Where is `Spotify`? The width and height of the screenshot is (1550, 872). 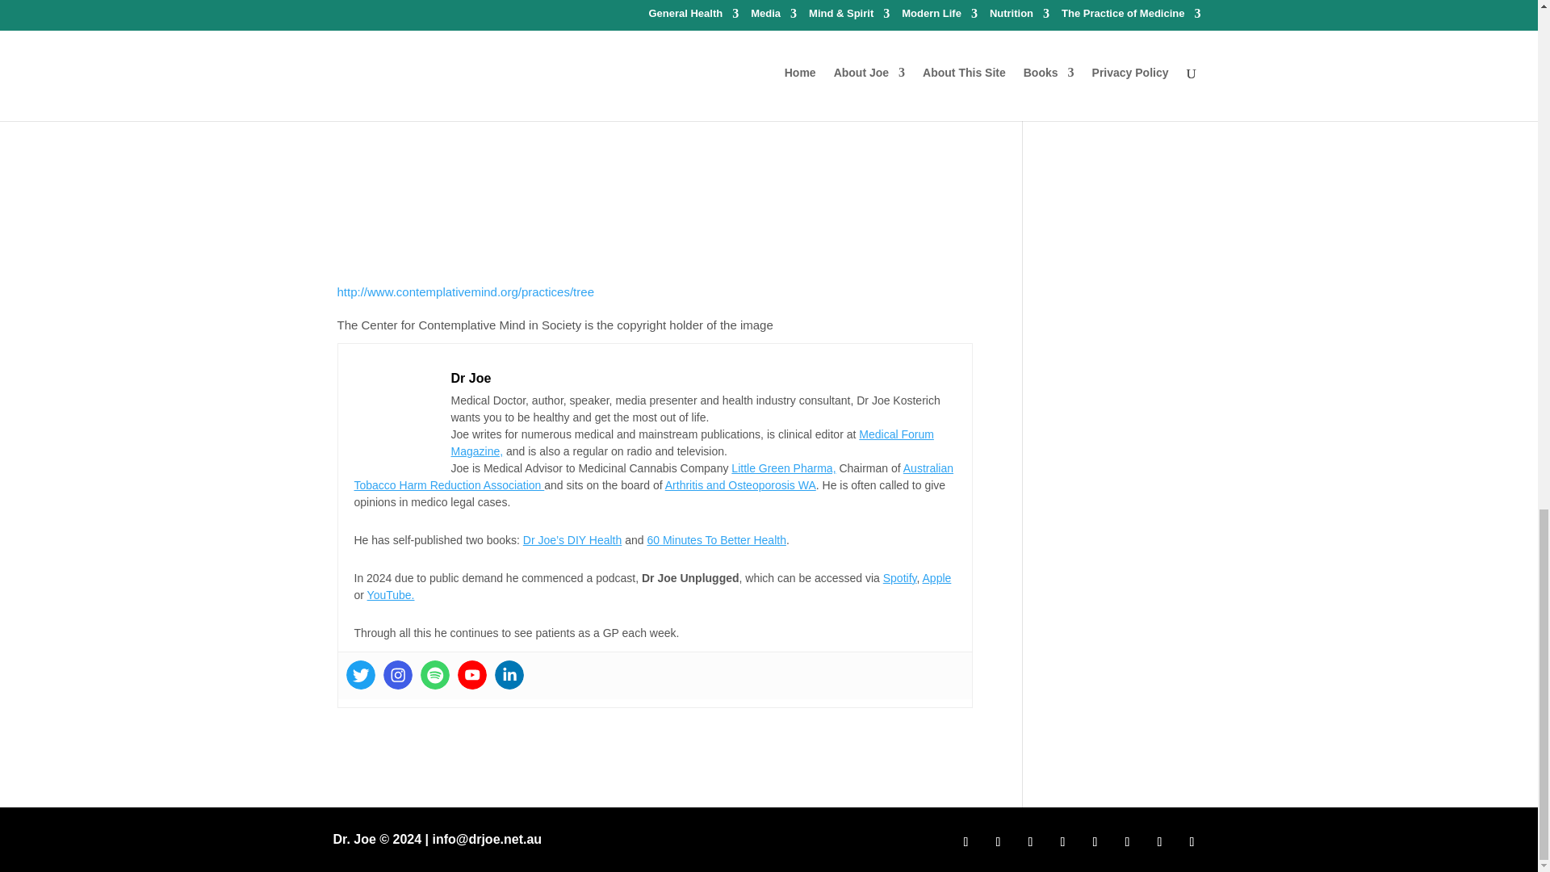 Spotify is located at coordinates (434, 675).